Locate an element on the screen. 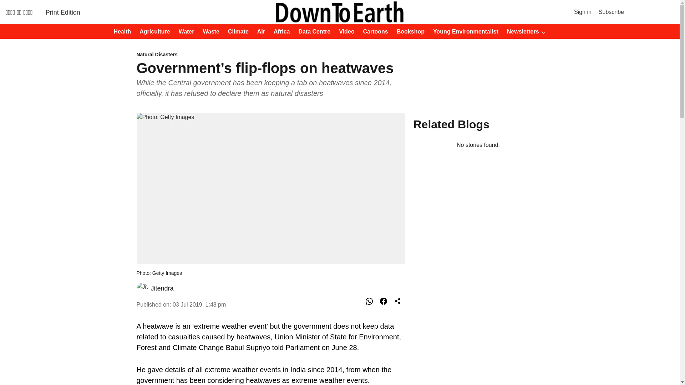 Image resolution: width=685 pixels, height=385 pixels. Cartoons is located at coordinates (374, 32).